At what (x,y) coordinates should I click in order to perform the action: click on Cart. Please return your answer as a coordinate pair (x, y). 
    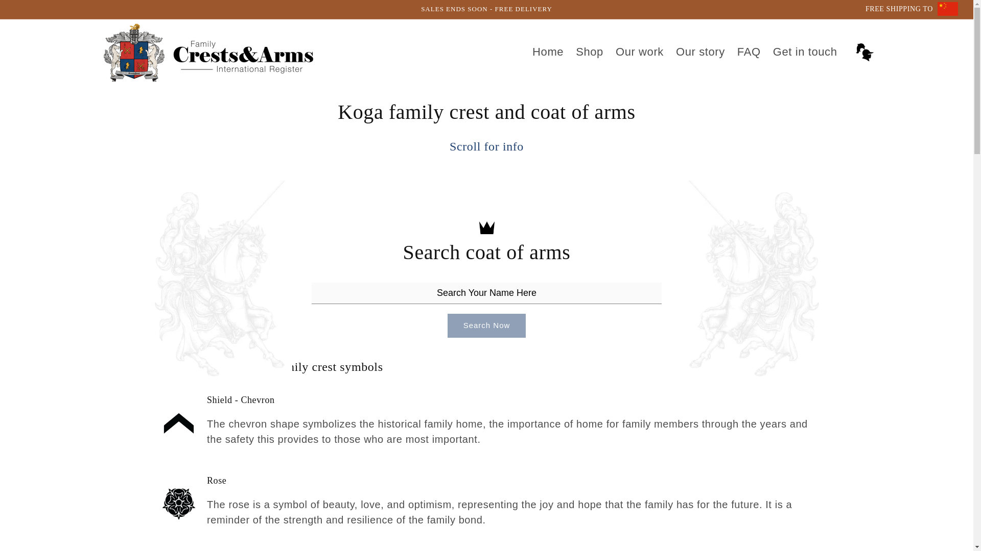
    Looking at the image, I should click on (865, 52).